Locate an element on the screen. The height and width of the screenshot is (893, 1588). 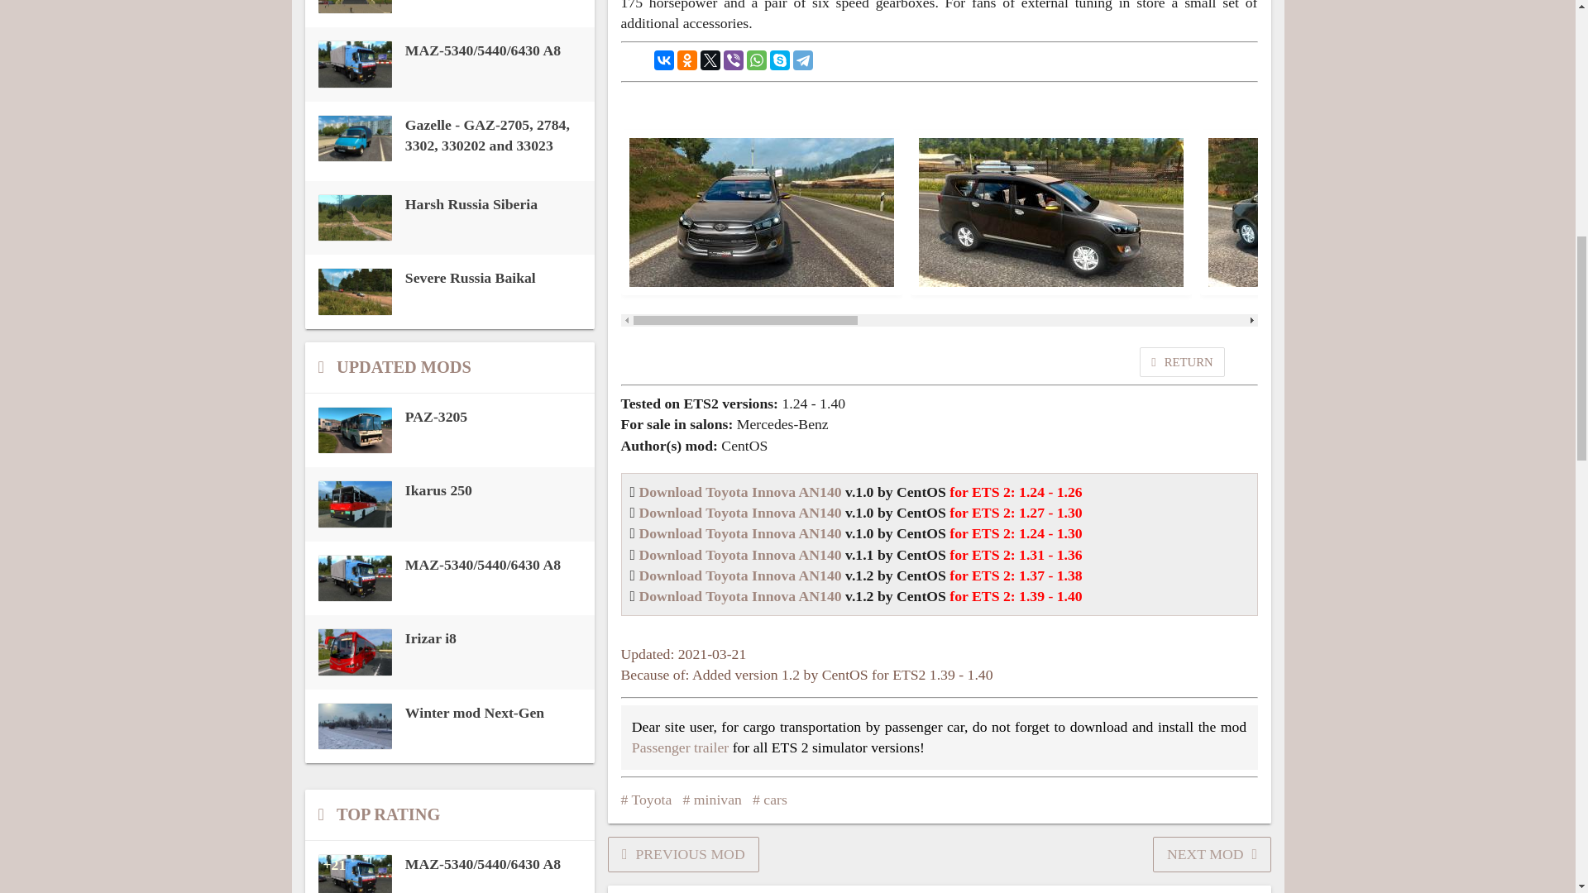
Gazelle - GAZ-2705, 2784, 3302, 330202 and 33023 is located at coordinates (449, 141).